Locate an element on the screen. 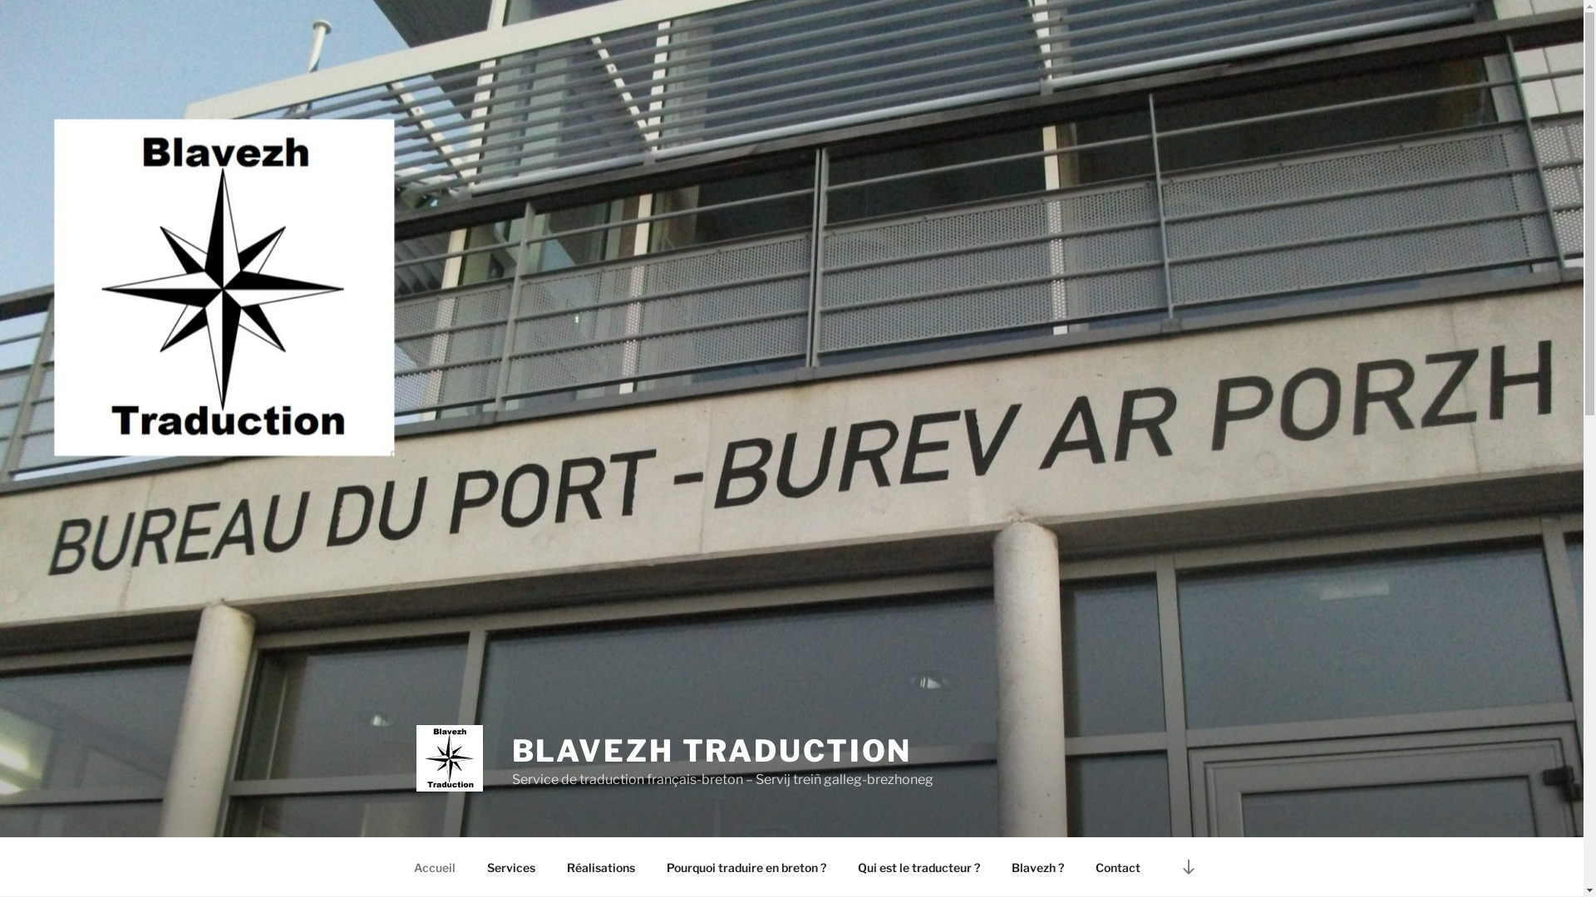 This screenshot has width=1596, height=897. Blavezh ? is located at coordinates (1038, 867).